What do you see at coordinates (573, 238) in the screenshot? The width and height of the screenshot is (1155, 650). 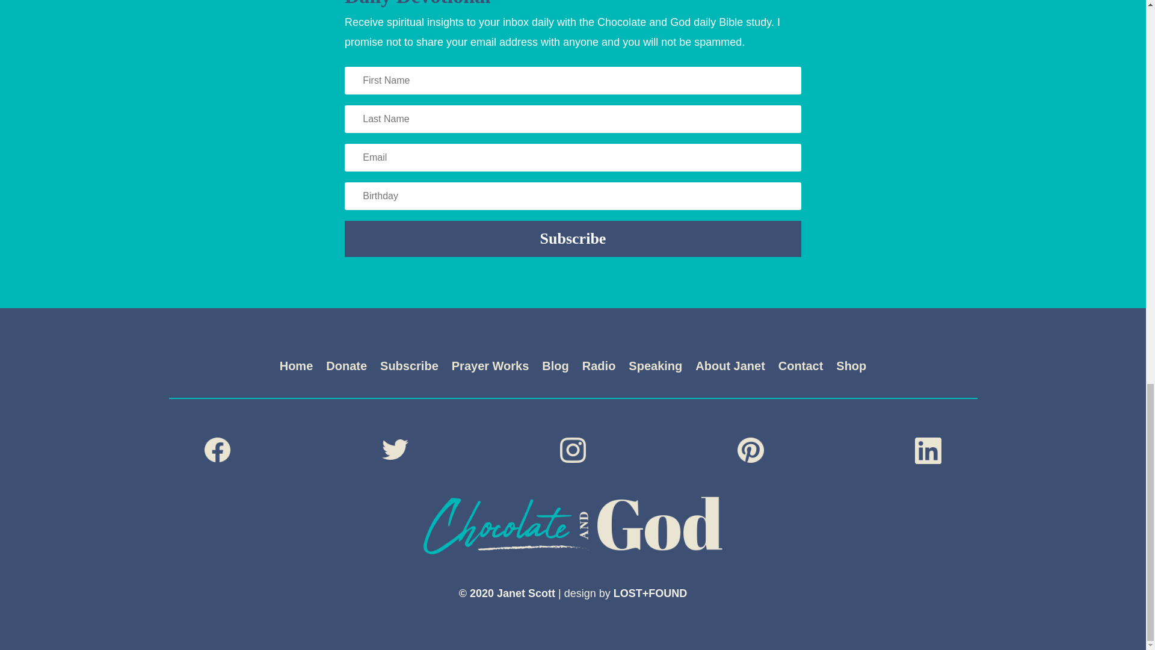 I see `Subscribe` at bounding box center [573, 238].